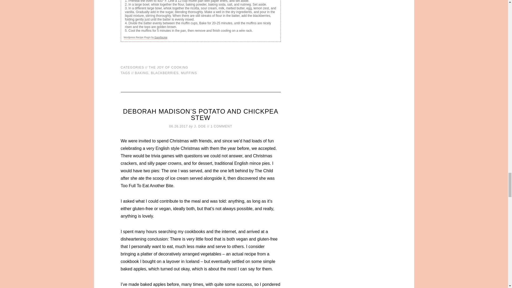 This screenshot has width=512, height=288. I want to click on THE JOY OF COOKING, so click(168, 67).